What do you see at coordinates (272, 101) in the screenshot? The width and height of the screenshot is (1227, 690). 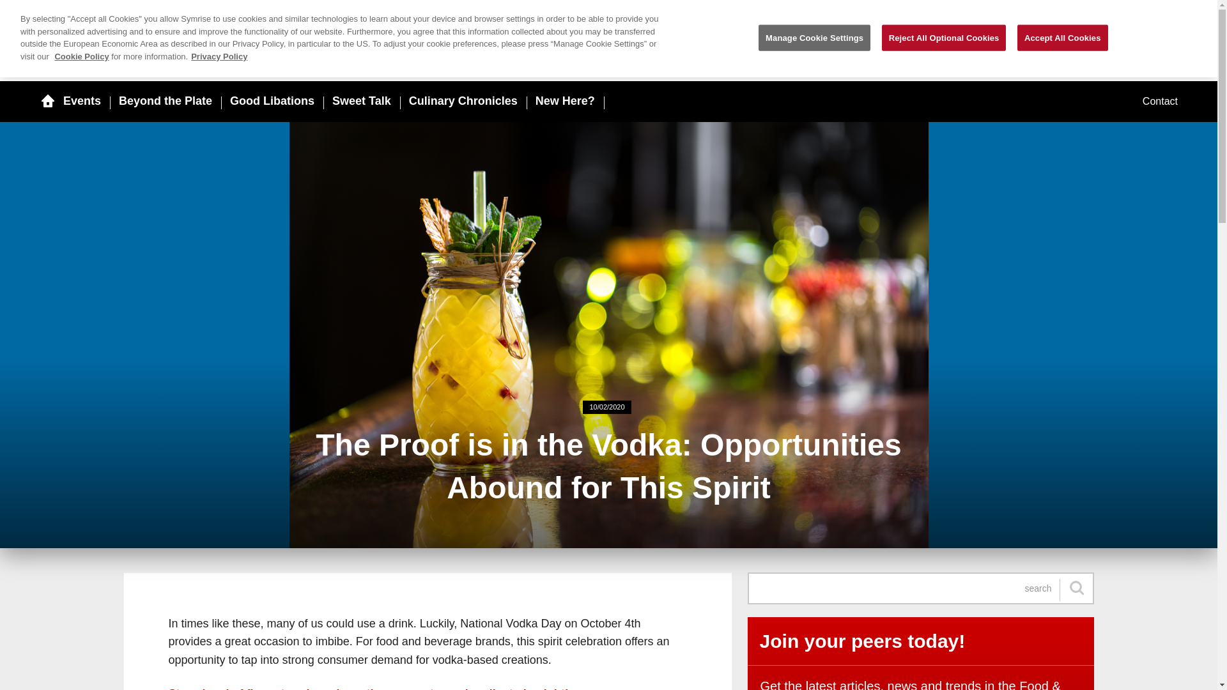 I see `Good Libations` at bounding box center [272, 101].